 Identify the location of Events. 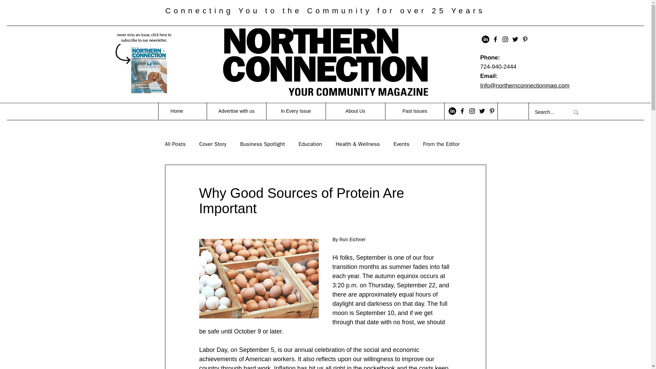
(401, 144).